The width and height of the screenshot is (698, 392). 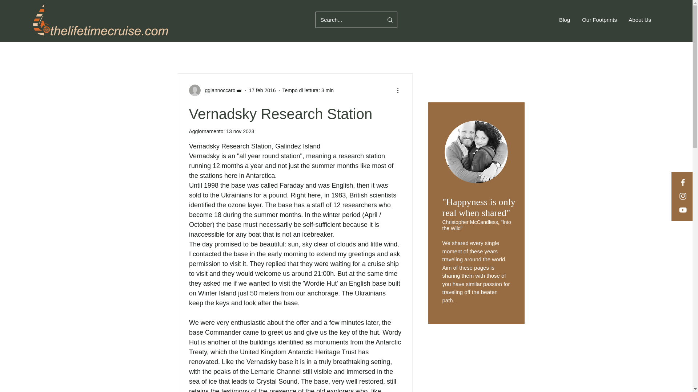 What do you see at coordinates (599, 20) in the screenshot?
I see `Our Footprints` at bounding box center [599, 20].